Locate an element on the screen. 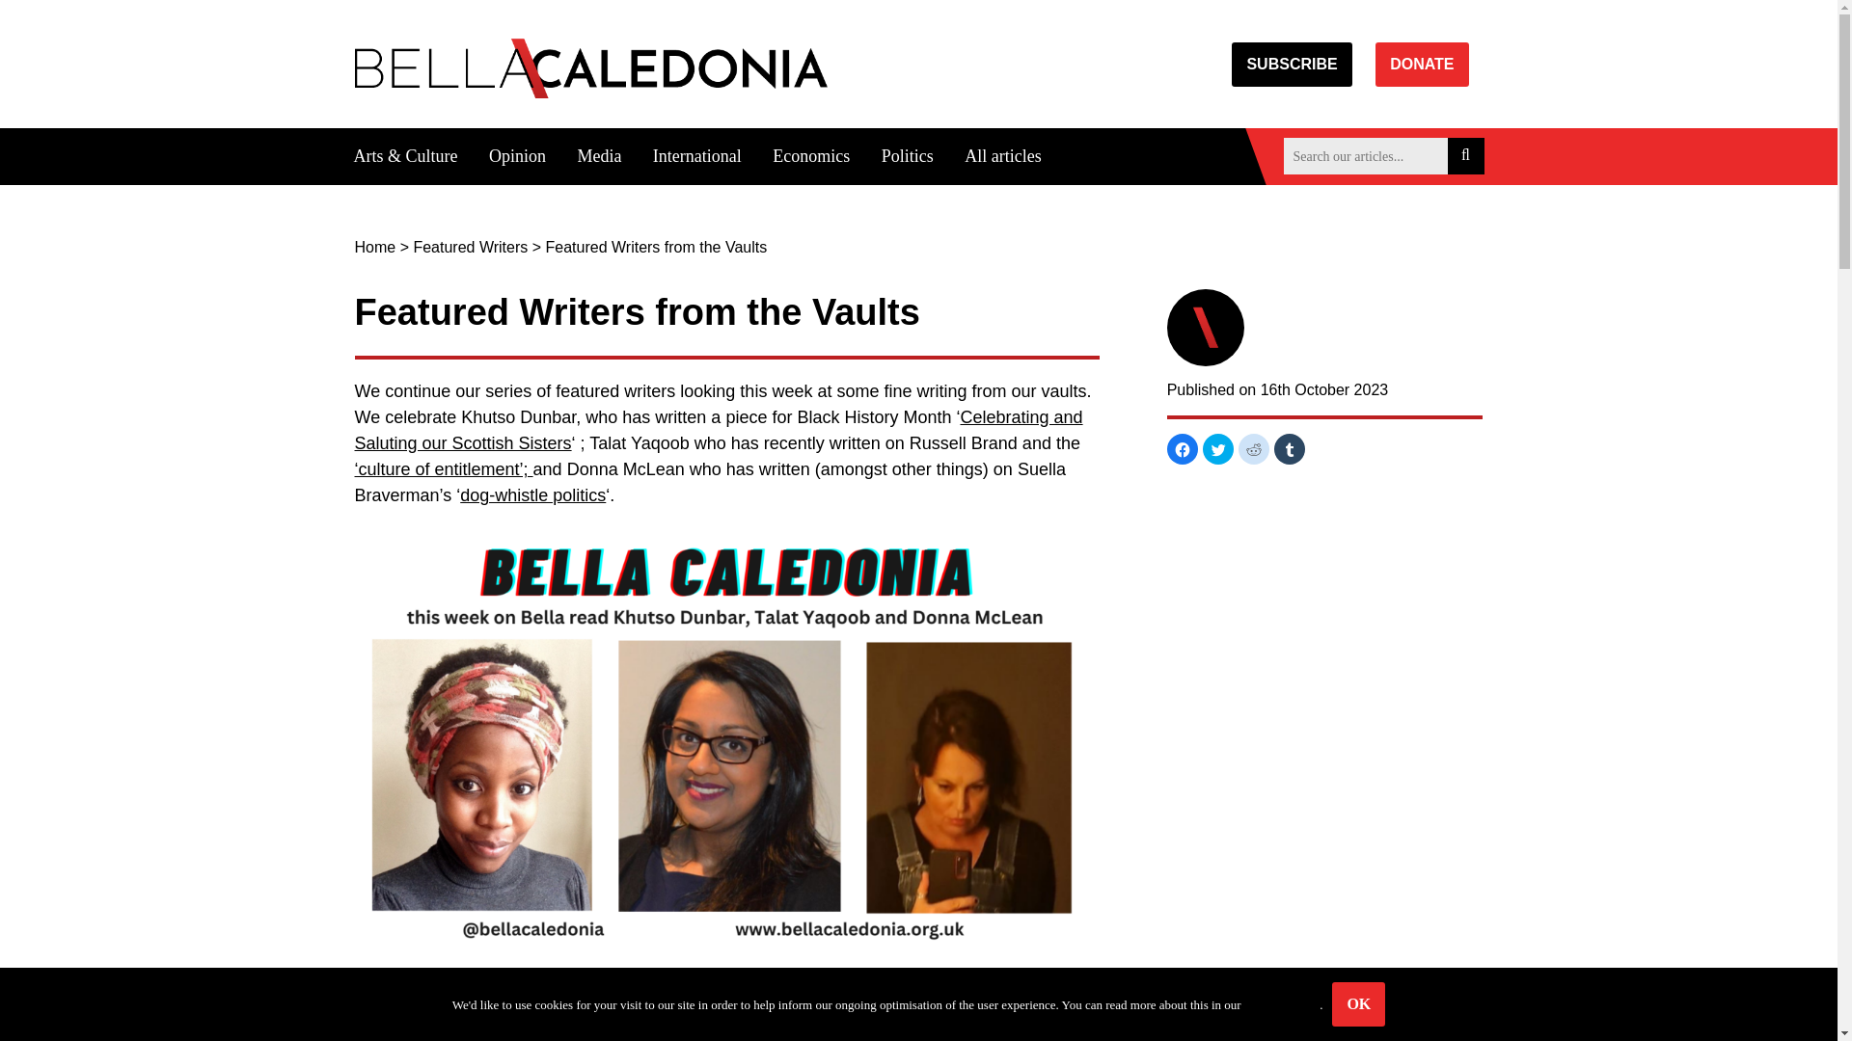 The image size is (1852, 1041). International is located at coordinates (696, 156).